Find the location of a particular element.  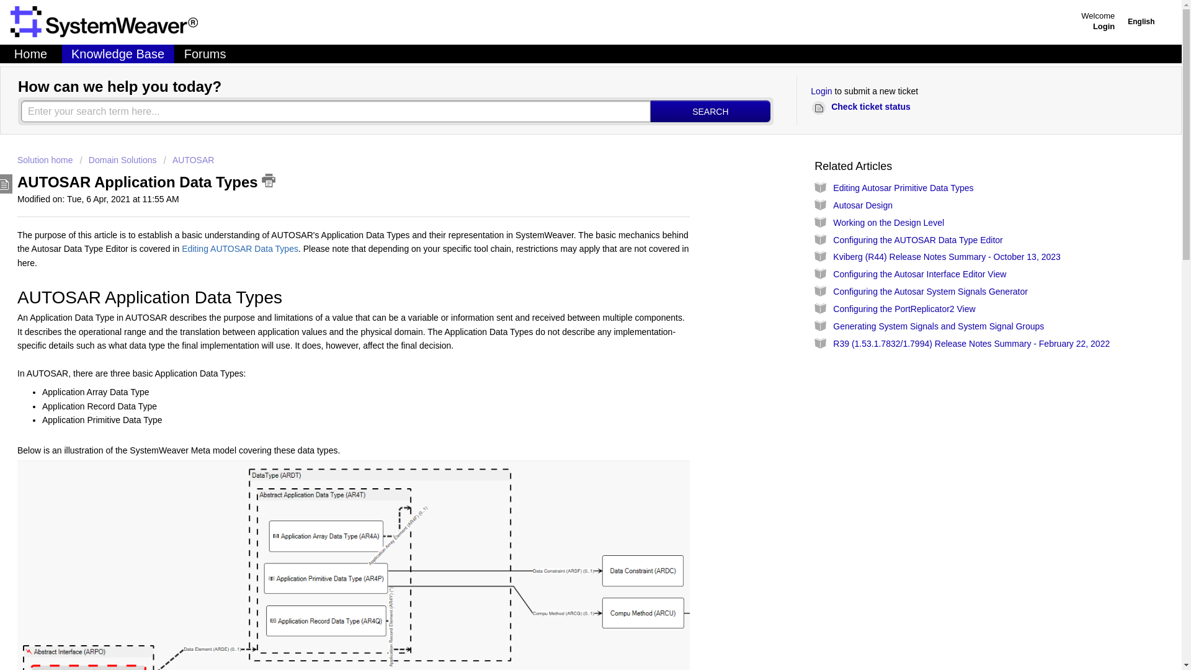

Solution home is located at coordinates (46, 159).